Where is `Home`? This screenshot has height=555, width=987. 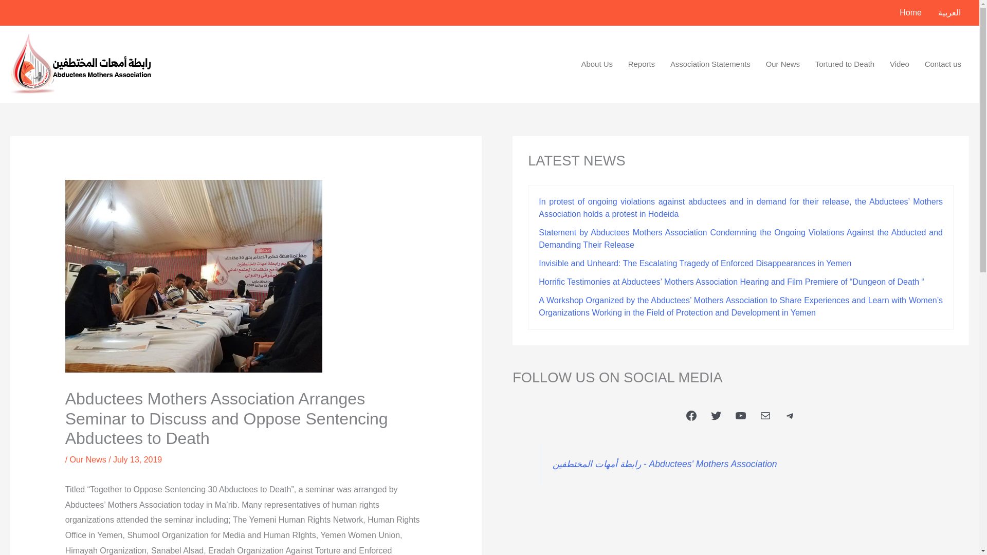
Home is located at coordinates (910, 12).